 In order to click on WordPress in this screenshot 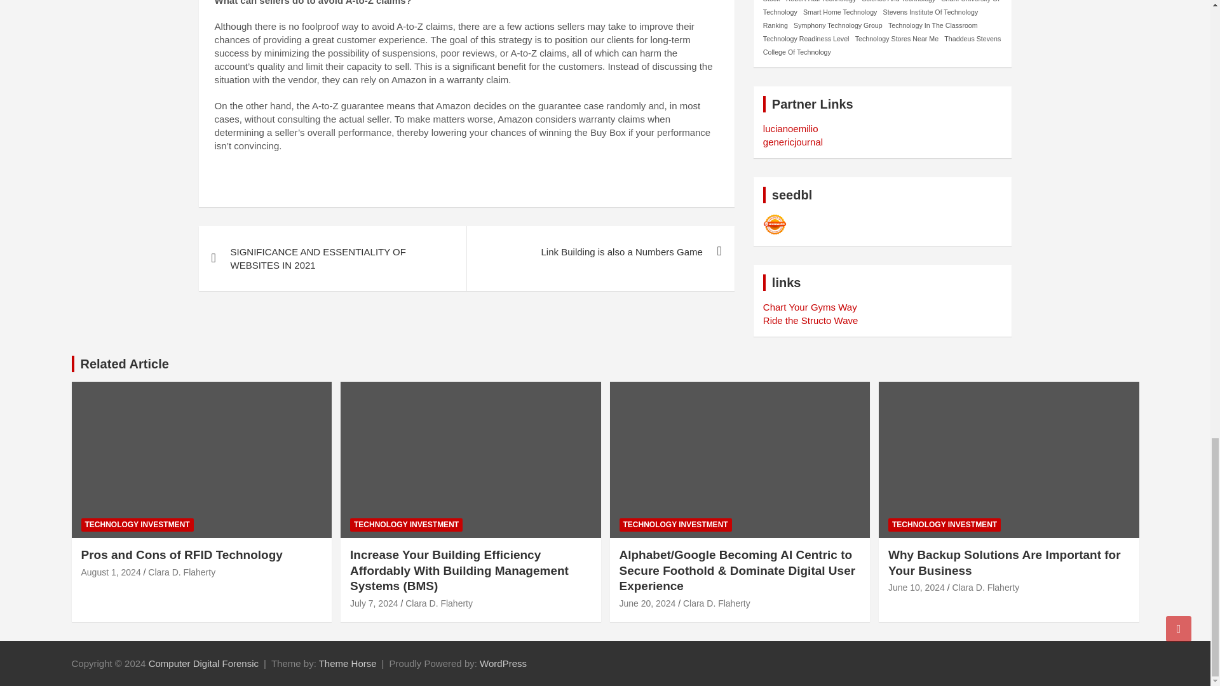, I will do `click(503, 663)`.